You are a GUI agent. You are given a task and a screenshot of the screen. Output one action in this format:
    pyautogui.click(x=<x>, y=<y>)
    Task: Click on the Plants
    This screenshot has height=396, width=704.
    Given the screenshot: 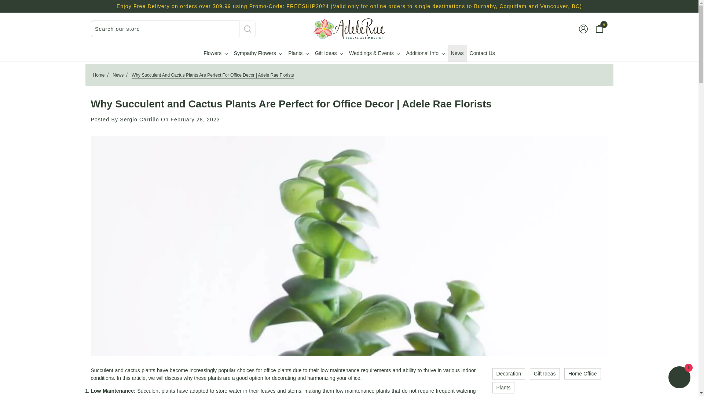 What is the action you would take?
    pyautogui.click(x=298, y=54)
    